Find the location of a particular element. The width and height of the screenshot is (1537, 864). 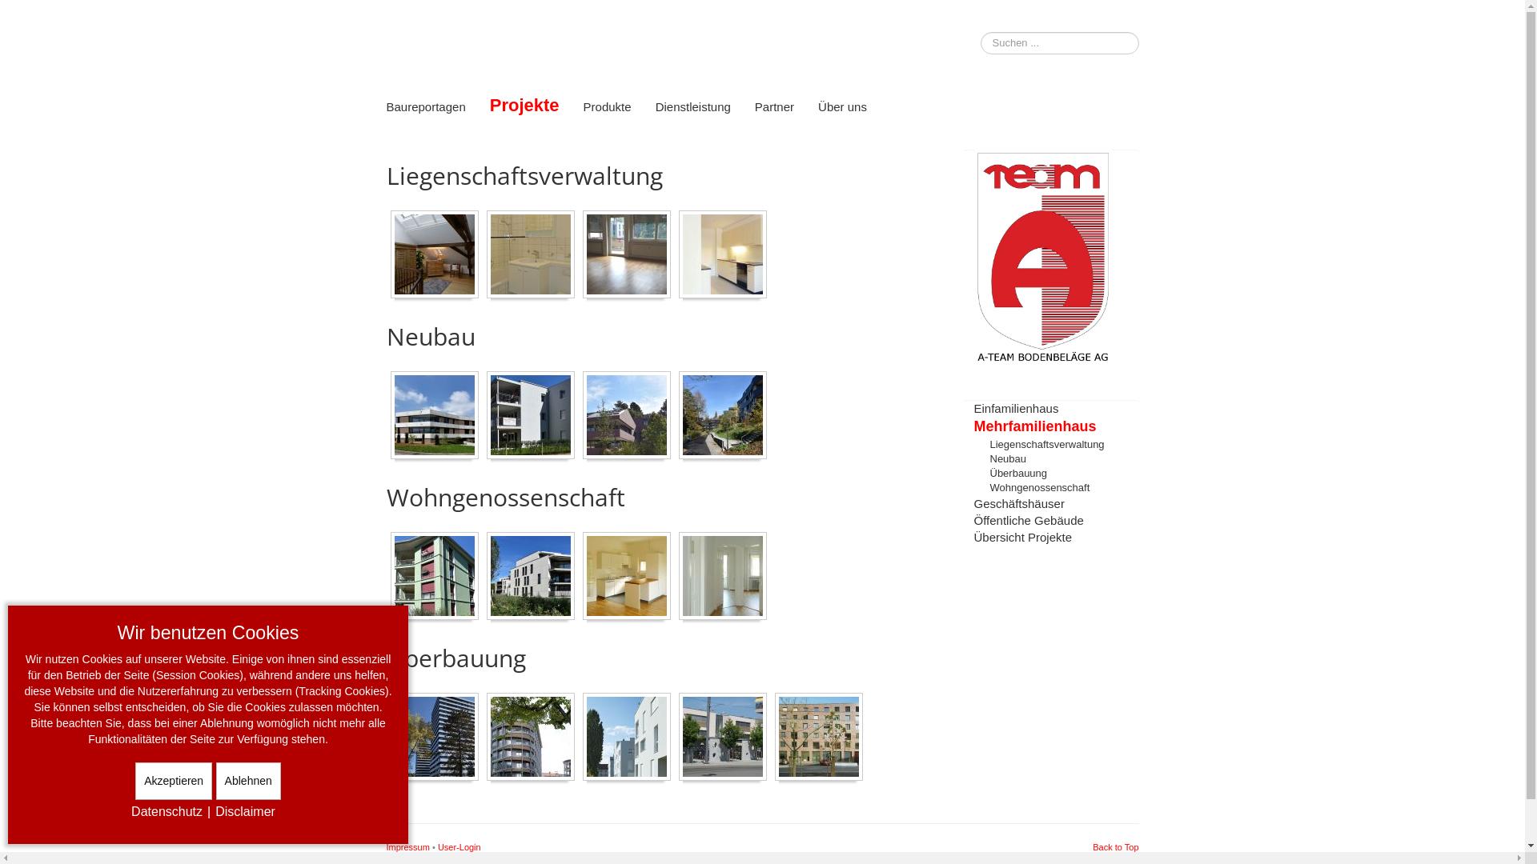

Produkte is located at coordinates (608, 107).